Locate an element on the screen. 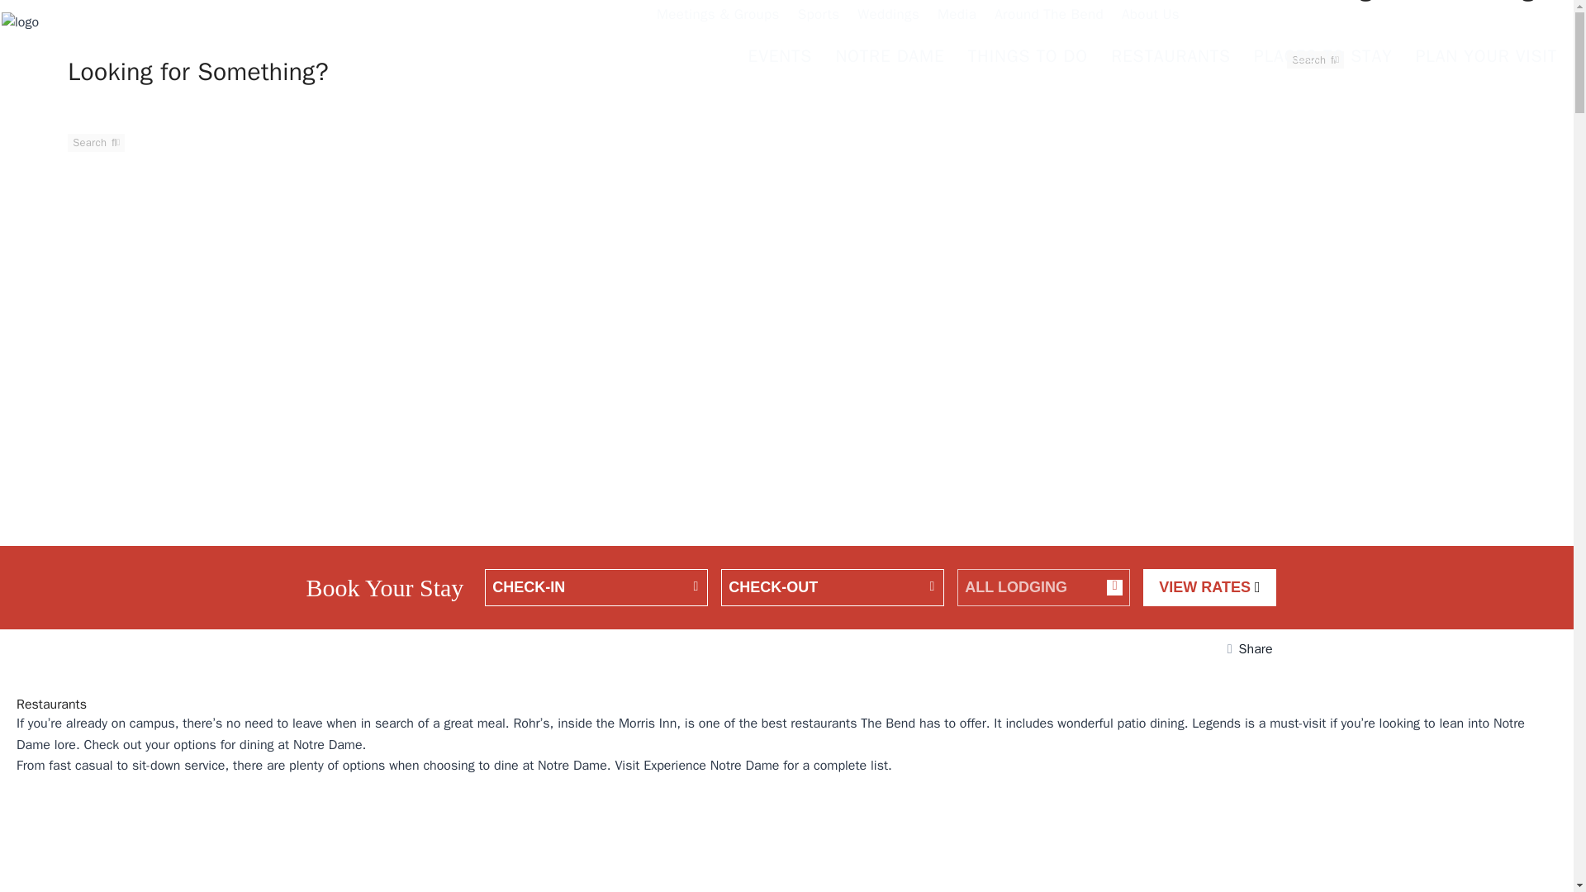 This screenshot has height=892, width=1586. RESTAURANTS is located at coordinates (1171, 58).